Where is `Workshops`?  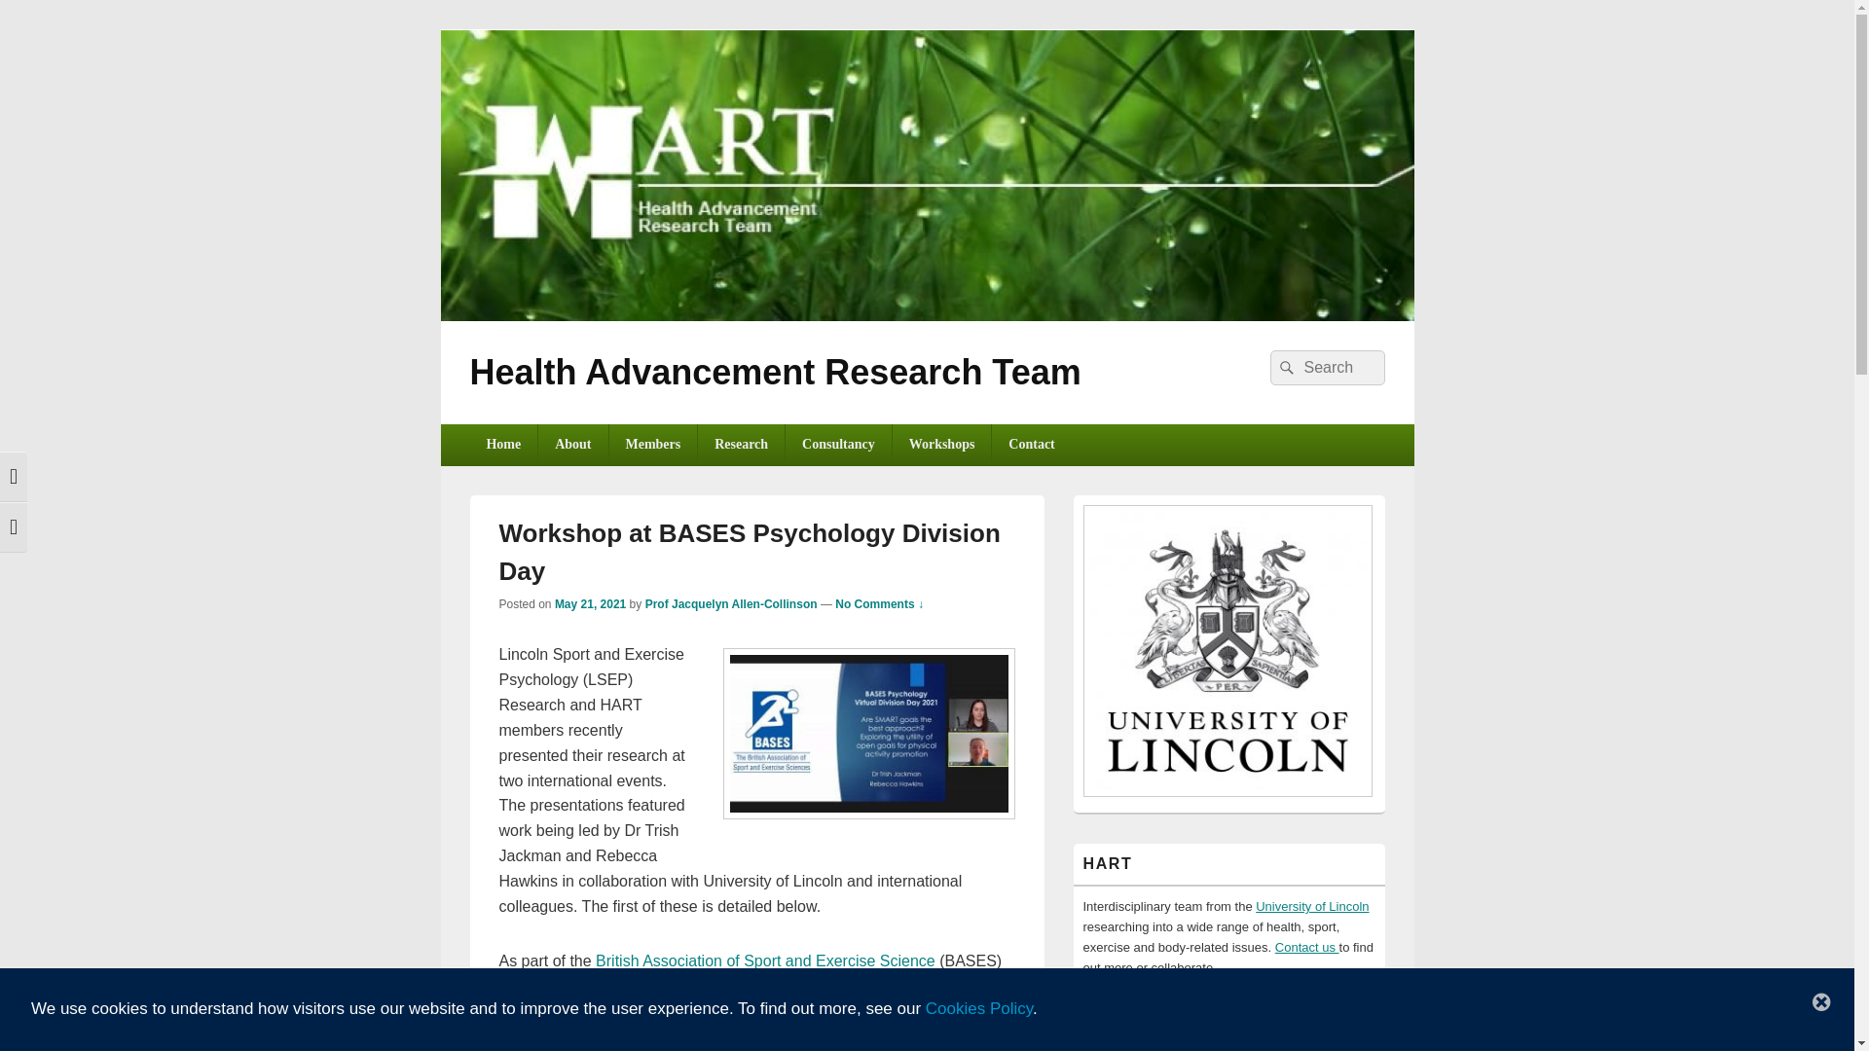 Workshops is located at coordinates (942, 445).